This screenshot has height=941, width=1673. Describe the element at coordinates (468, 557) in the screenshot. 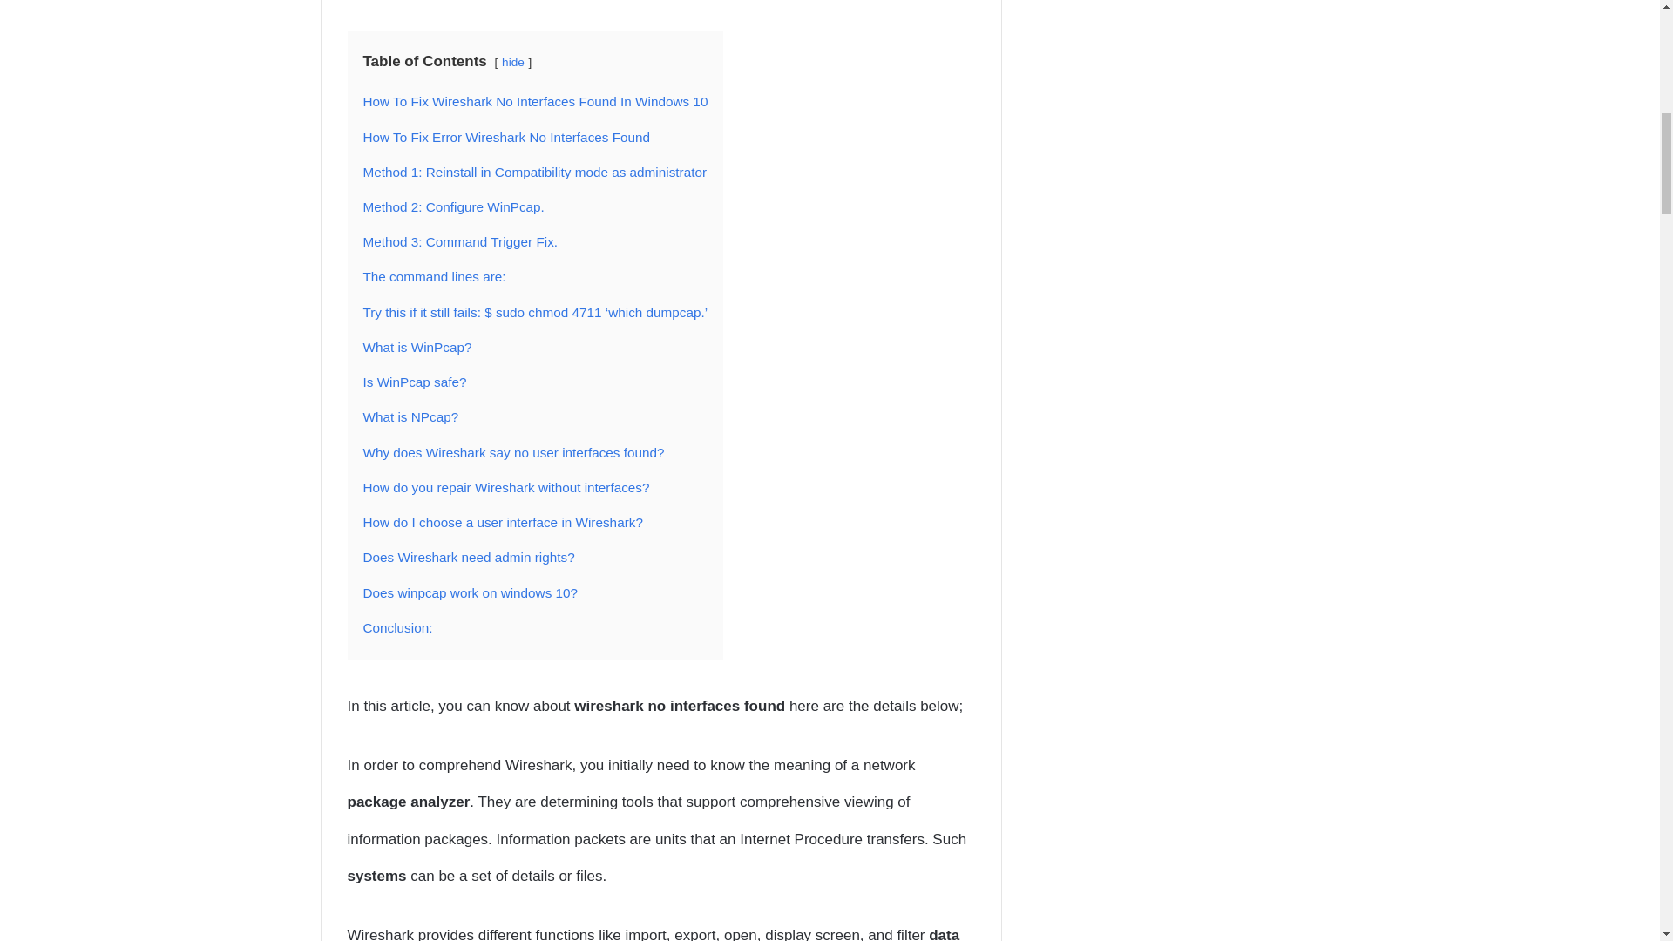

I see `Does Wireshark need admin rights?` at that location.